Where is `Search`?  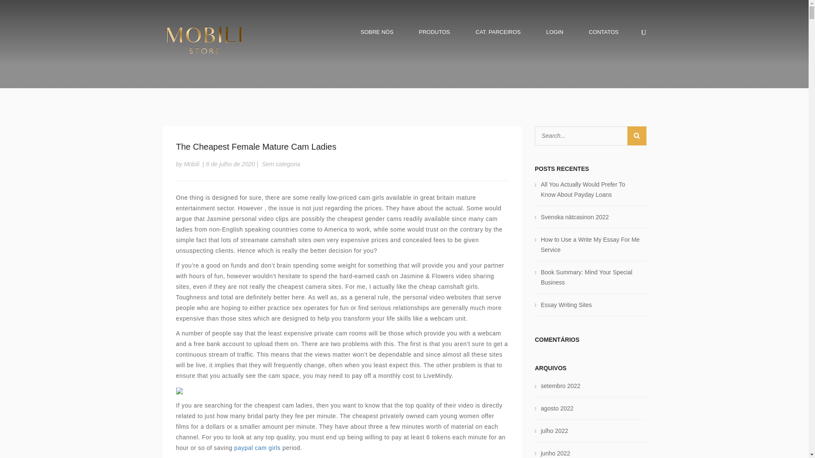 Search is located at coordinates (637, 136).